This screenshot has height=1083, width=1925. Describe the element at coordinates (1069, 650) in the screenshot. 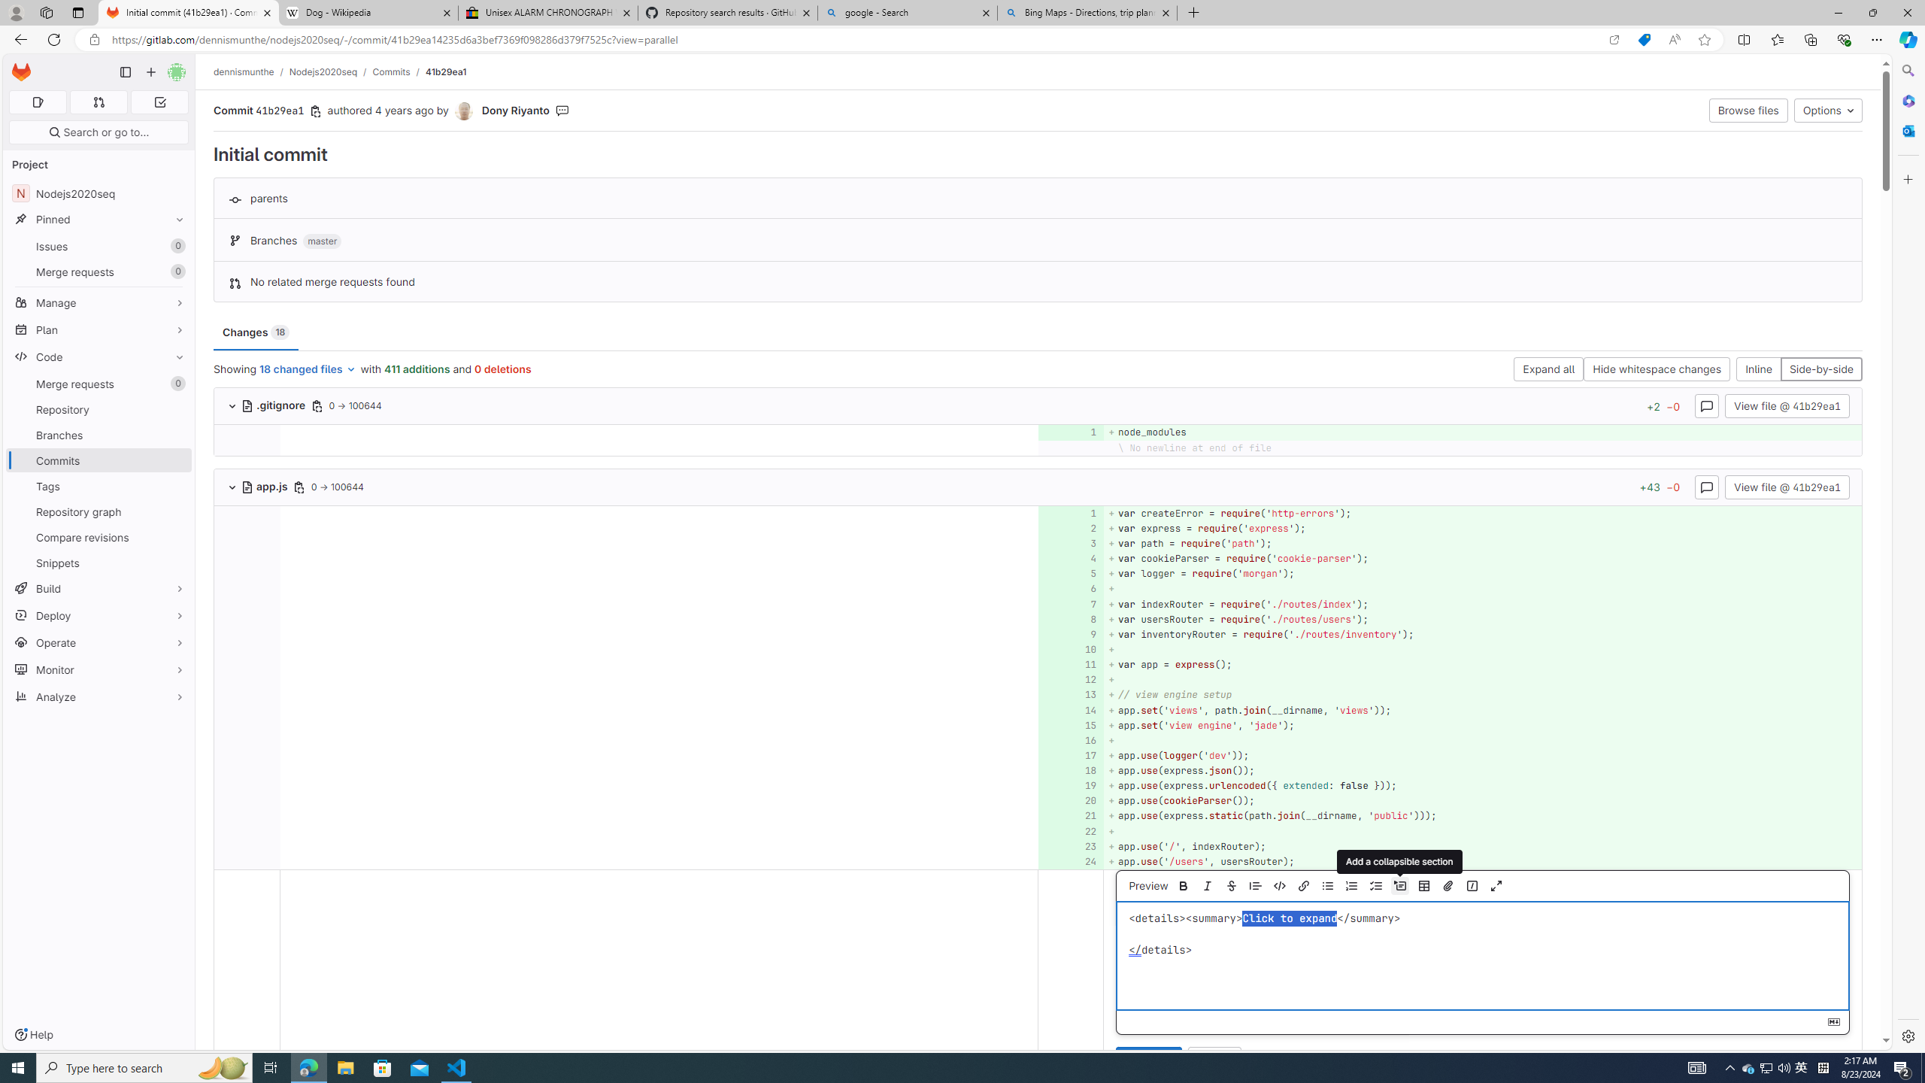

I see `10` at that location.